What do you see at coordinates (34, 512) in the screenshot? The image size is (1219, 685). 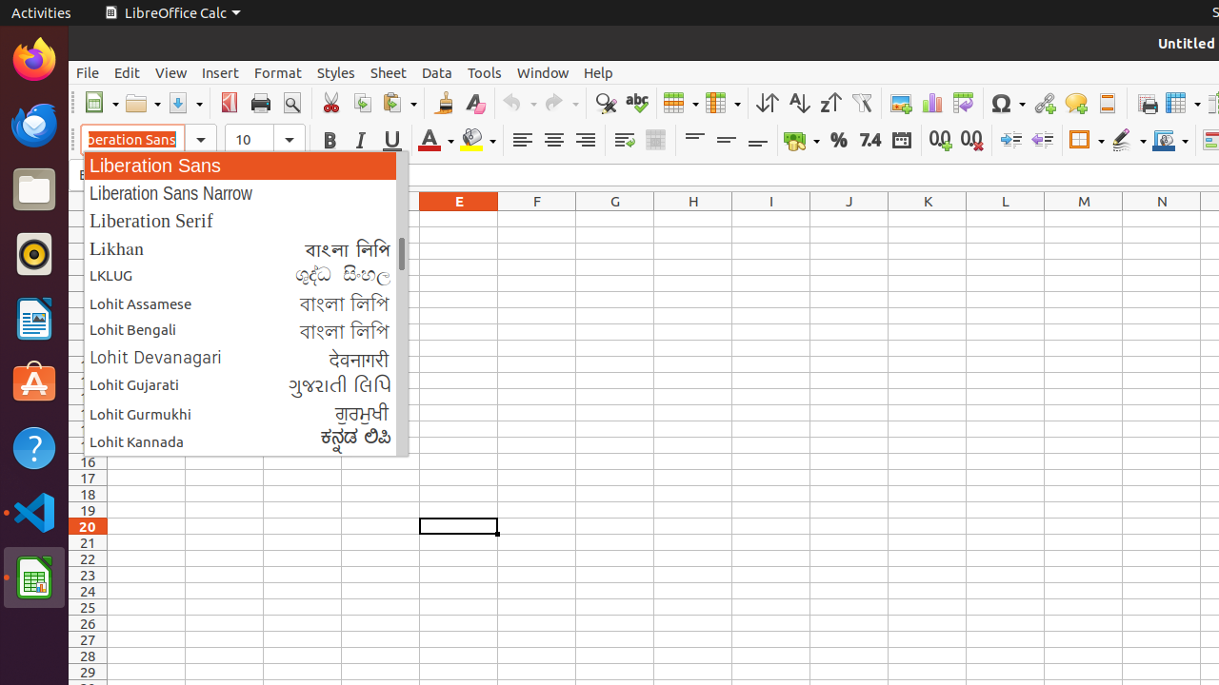 I see `Visual Studio Code` at bounding box center [34, 512].